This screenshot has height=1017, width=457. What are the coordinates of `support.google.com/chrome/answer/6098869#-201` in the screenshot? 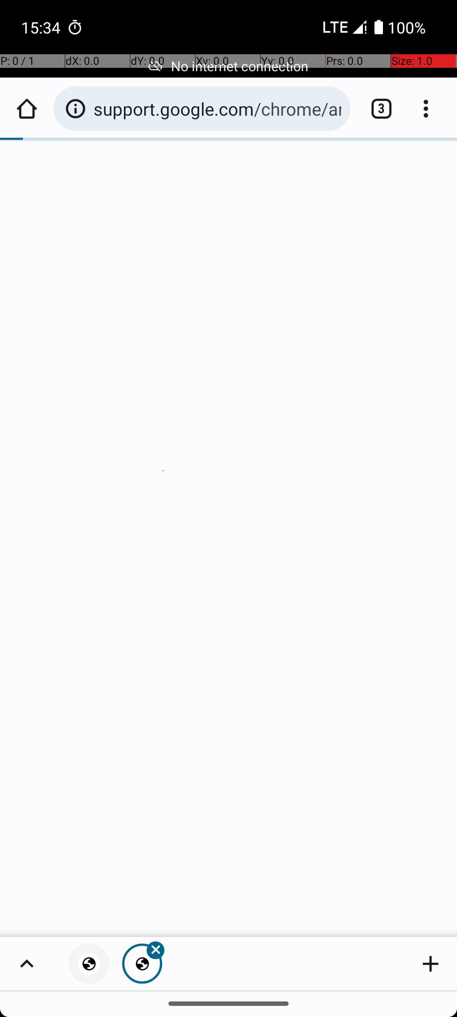 It's located at (217, 108).